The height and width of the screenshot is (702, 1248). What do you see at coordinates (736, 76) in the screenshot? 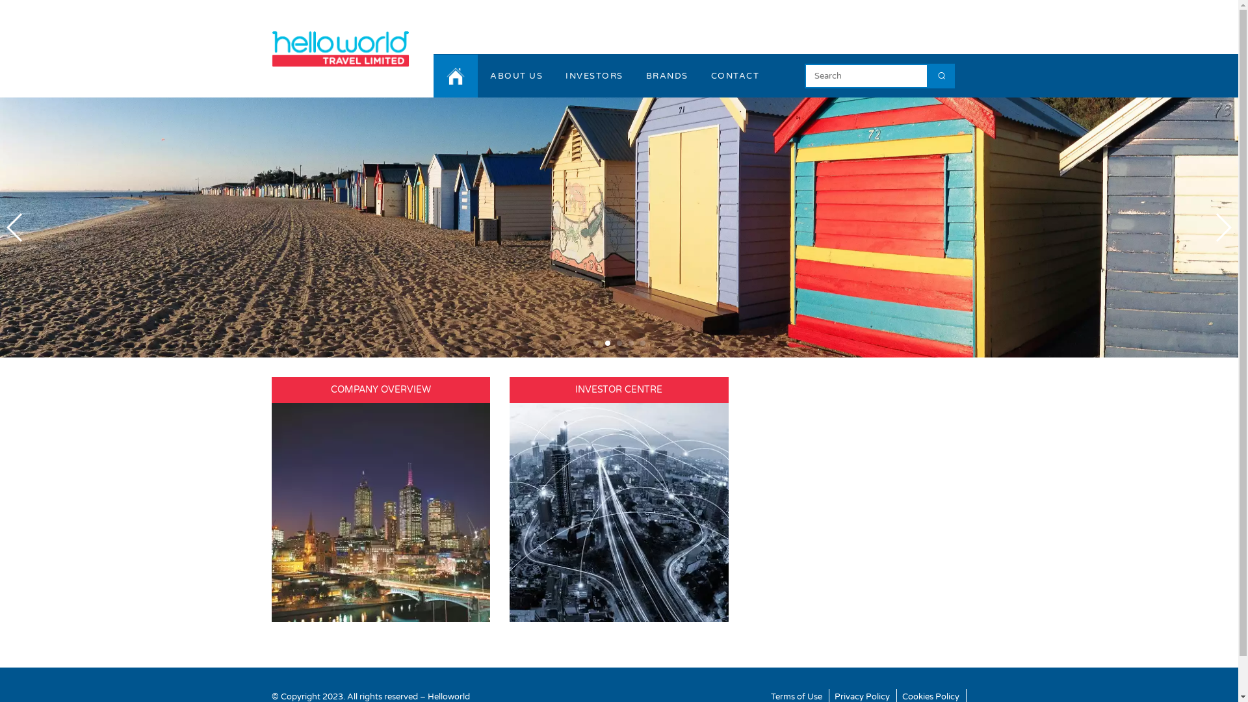
I see `CONTACT` at bounding box center [736, 76].